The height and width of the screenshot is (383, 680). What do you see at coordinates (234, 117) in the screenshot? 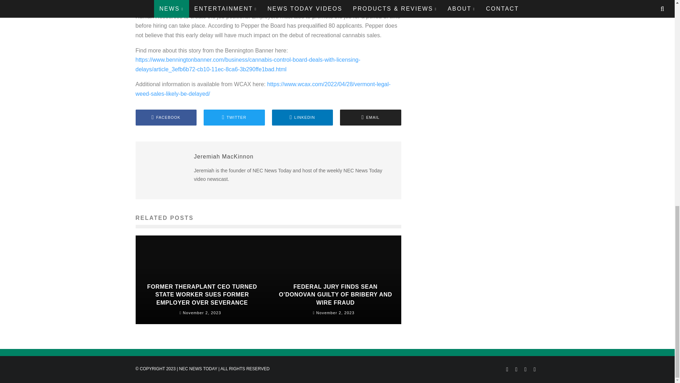
I see `TWITTER` at bounding box center [234, 117].